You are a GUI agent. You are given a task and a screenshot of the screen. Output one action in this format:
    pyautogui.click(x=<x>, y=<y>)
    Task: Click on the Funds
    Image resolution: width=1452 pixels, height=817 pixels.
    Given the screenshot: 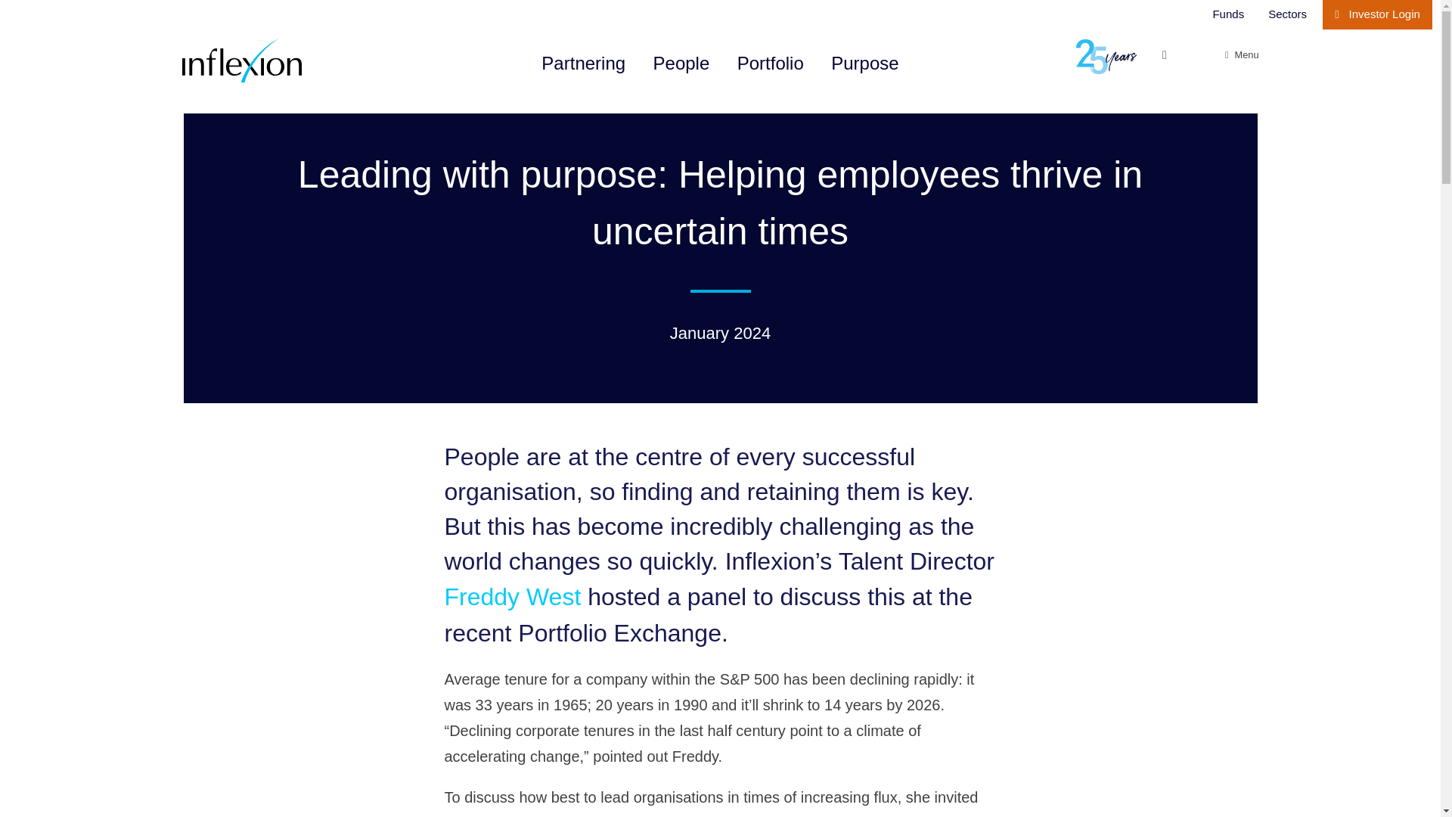 What is the action you would take?
    pyautogui.click(x=1228, y=14)
    